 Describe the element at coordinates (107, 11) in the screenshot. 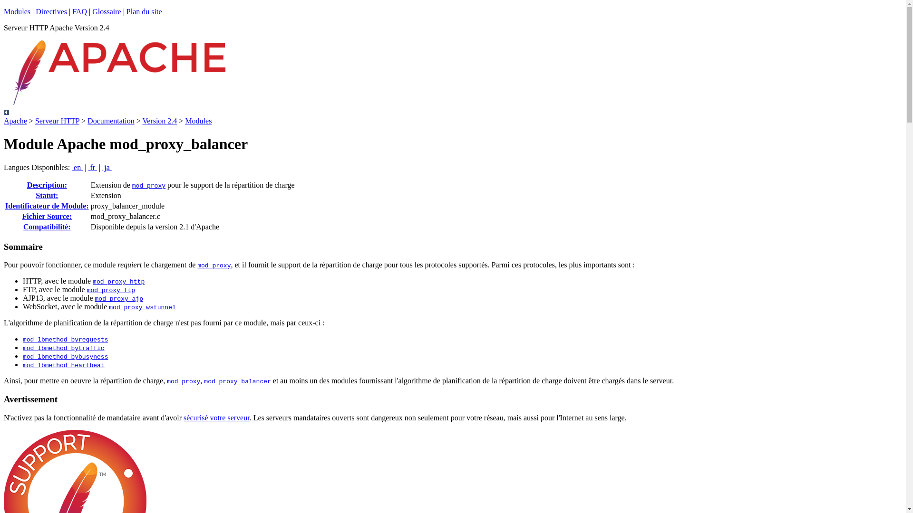

I see `Glossaire` at that location.